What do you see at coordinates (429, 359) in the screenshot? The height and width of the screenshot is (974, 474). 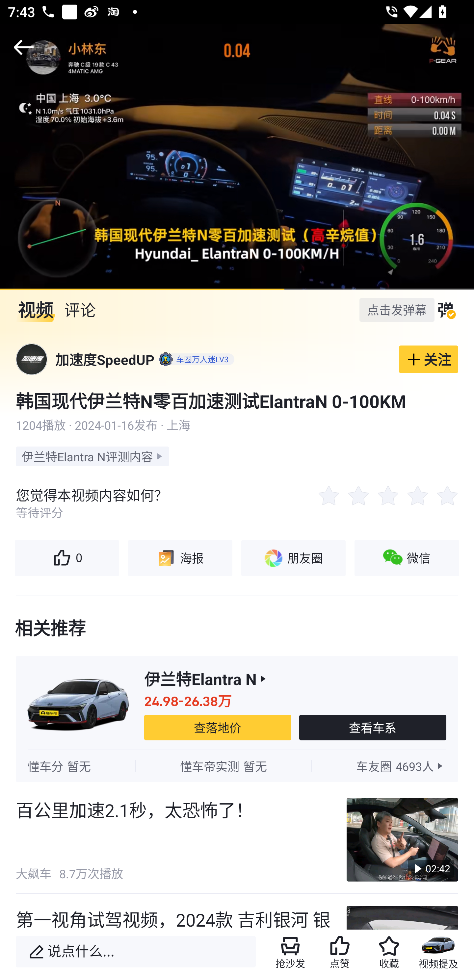 I see ` 关注` at bounding box center [429, 359].